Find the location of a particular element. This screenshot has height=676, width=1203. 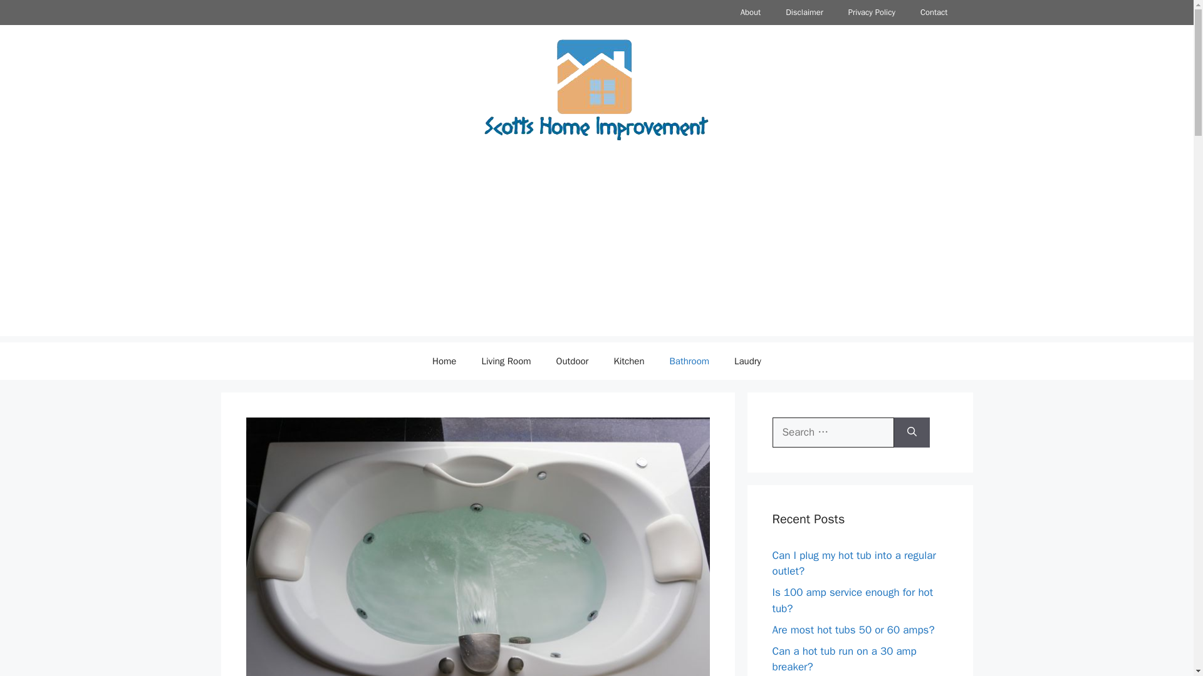

Disclaimer is located at coordinates (805, 13).